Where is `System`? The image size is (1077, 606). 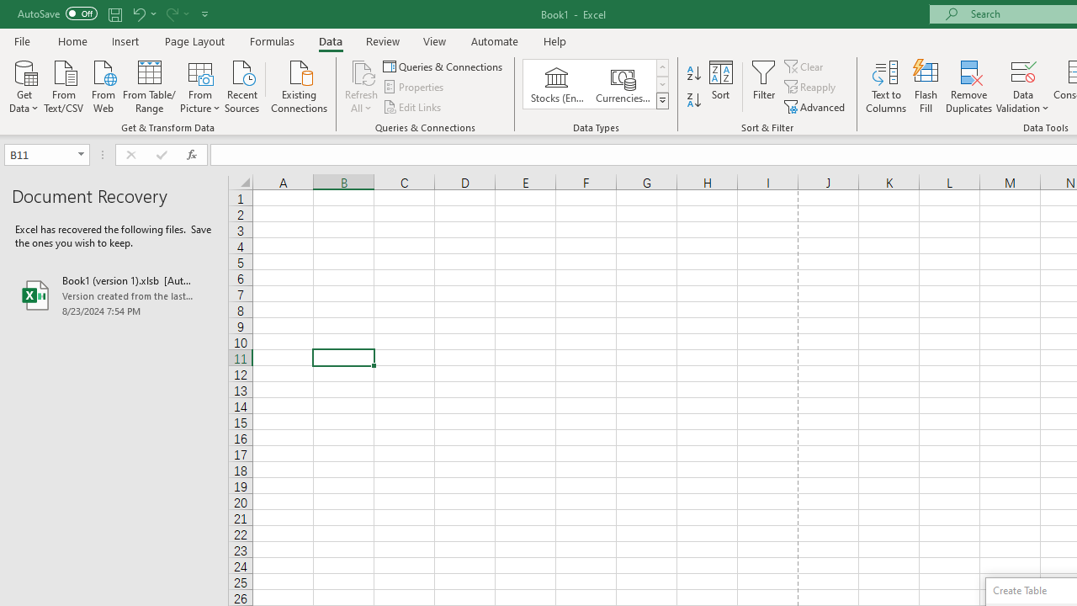
System is located at coordinates (8, 9).